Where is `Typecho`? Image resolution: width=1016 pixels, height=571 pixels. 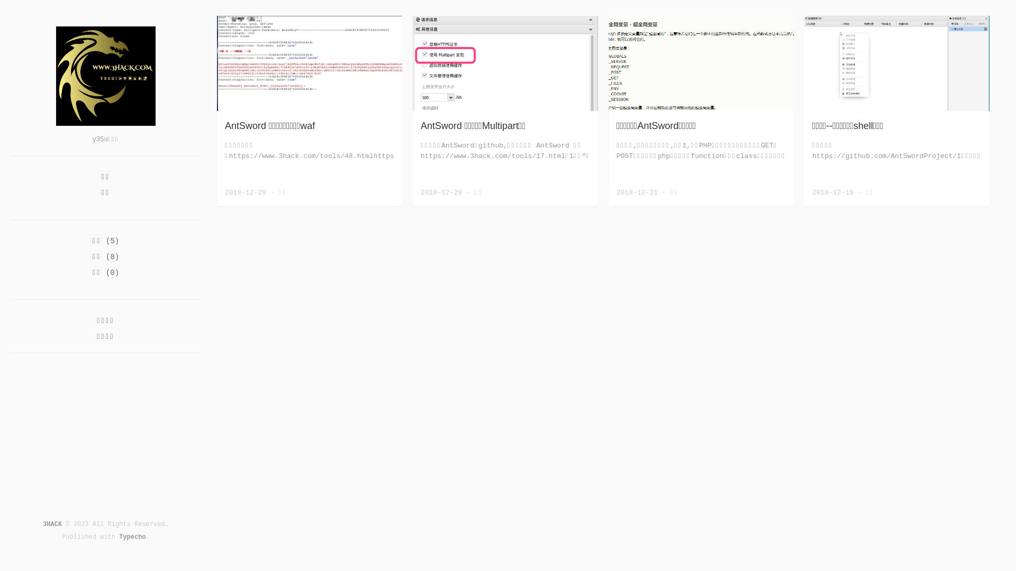
Typecho is located at coordinates (132, 537).